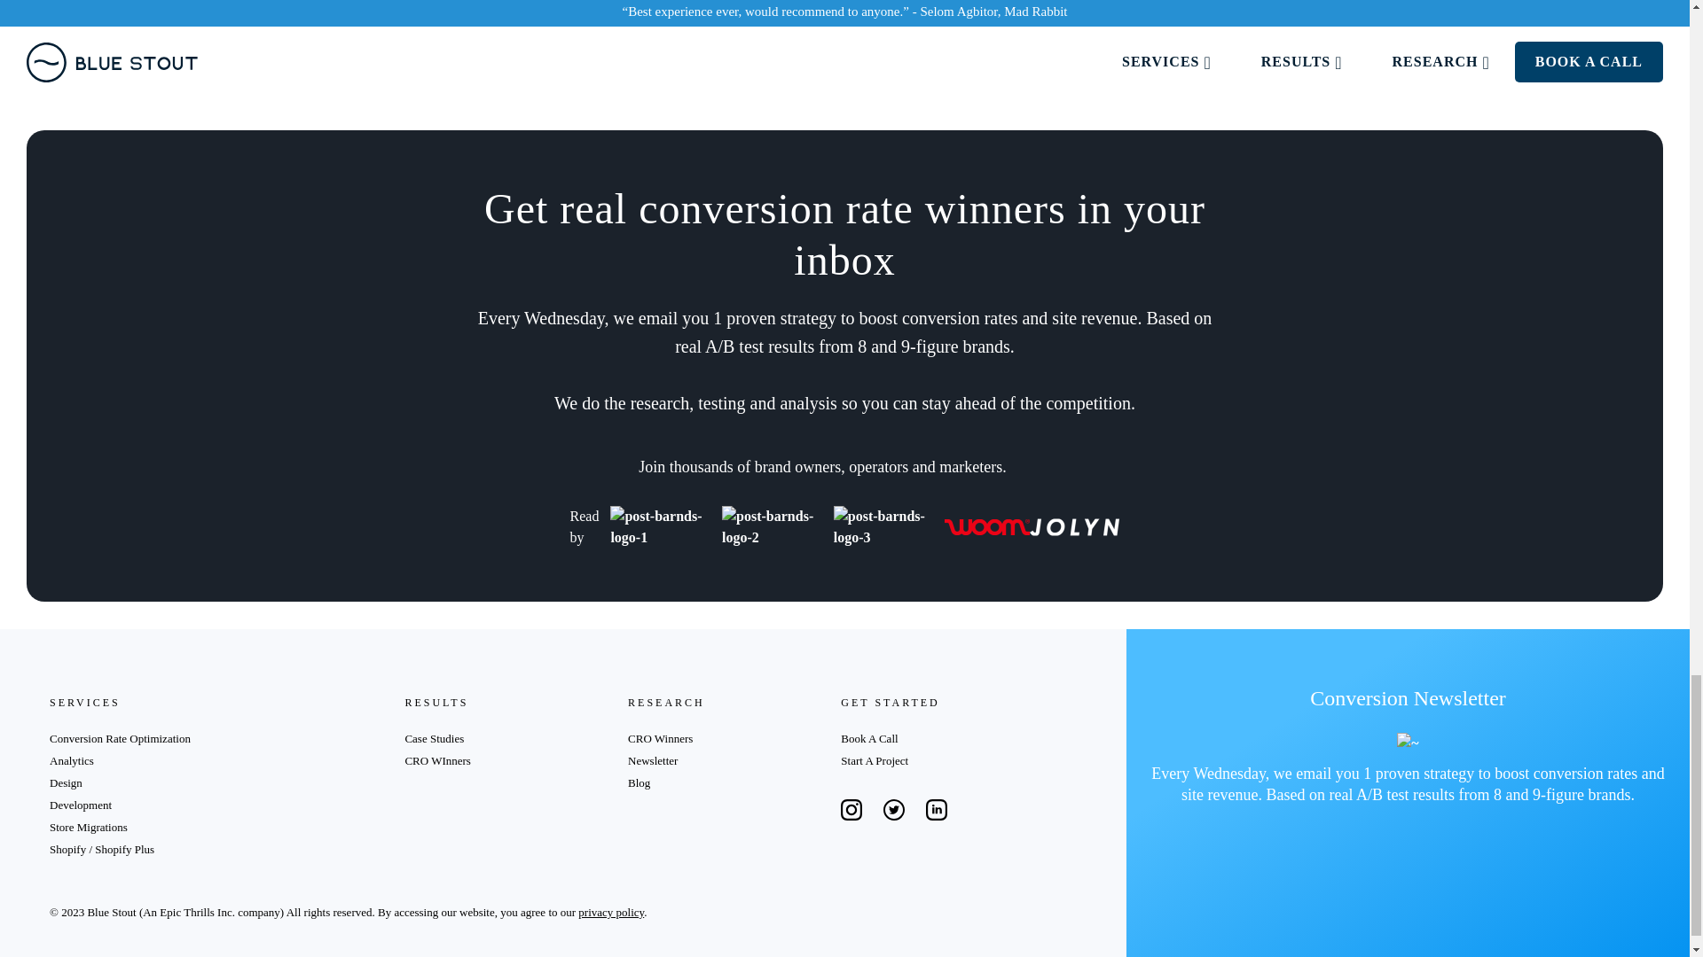  Describe the element at coordinates (434, 739) in the screenshot. I see `Case Studies` at that location.